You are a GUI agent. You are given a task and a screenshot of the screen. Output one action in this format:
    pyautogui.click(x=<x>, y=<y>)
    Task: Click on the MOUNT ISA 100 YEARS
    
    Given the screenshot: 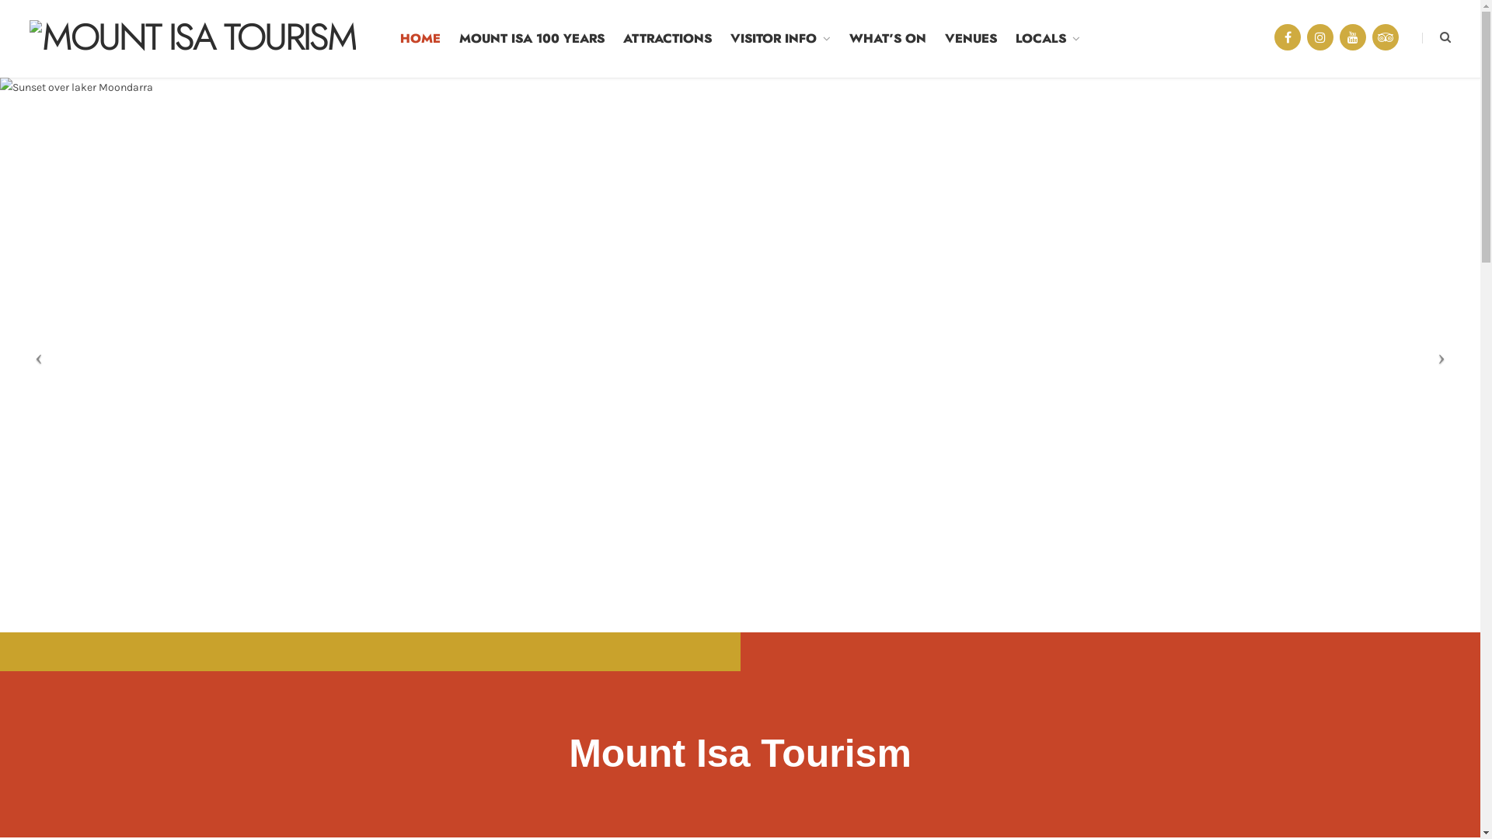 What is the action you would take?
    pyautogui.click(x=532, y=39)
    